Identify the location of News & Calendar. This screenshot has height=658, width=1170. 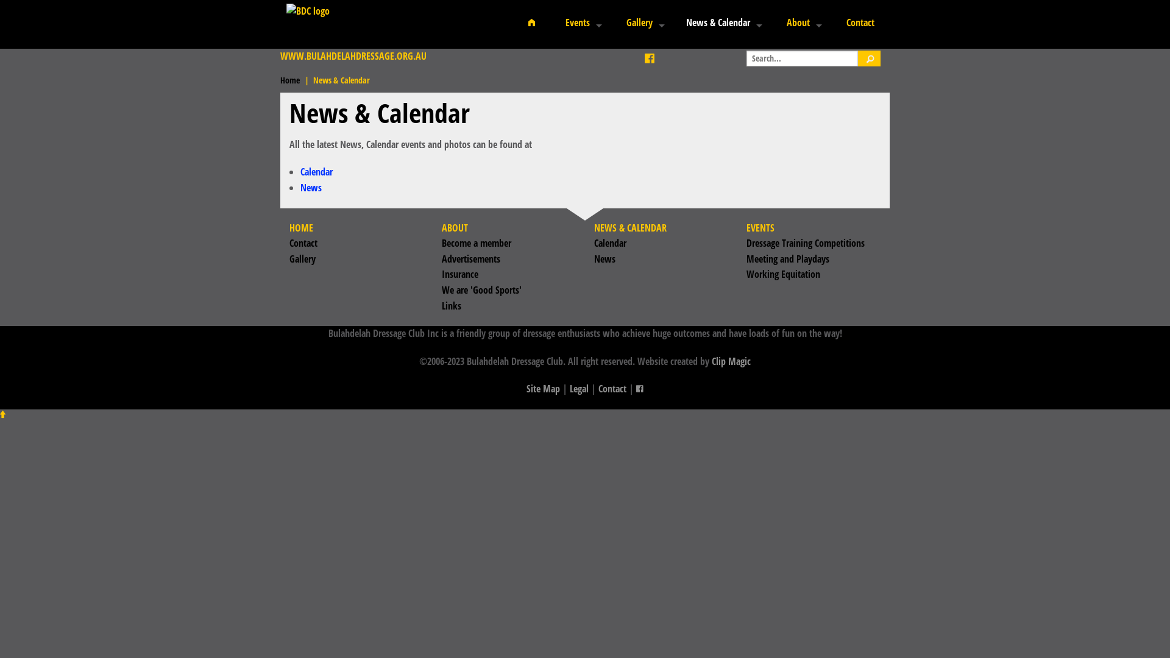
(723, 23).